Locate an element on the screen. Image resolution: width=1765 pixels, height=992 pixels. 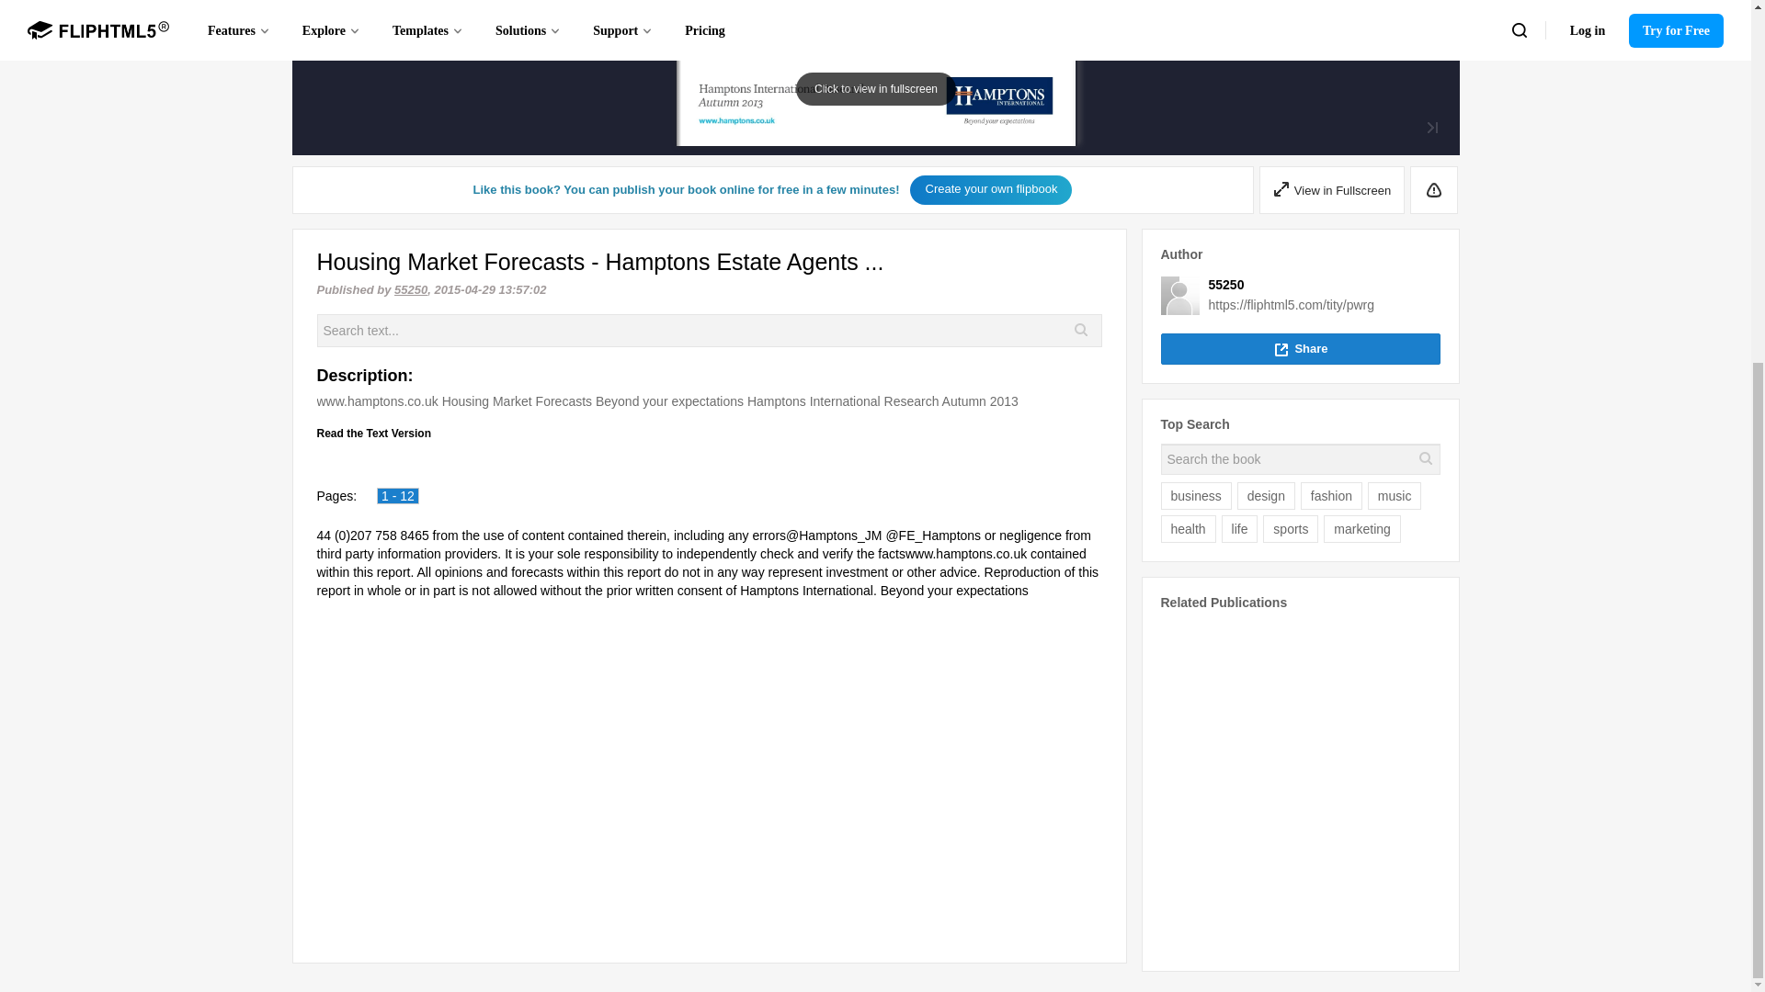
Visit its homepage is located at coordinates (1225, 285).